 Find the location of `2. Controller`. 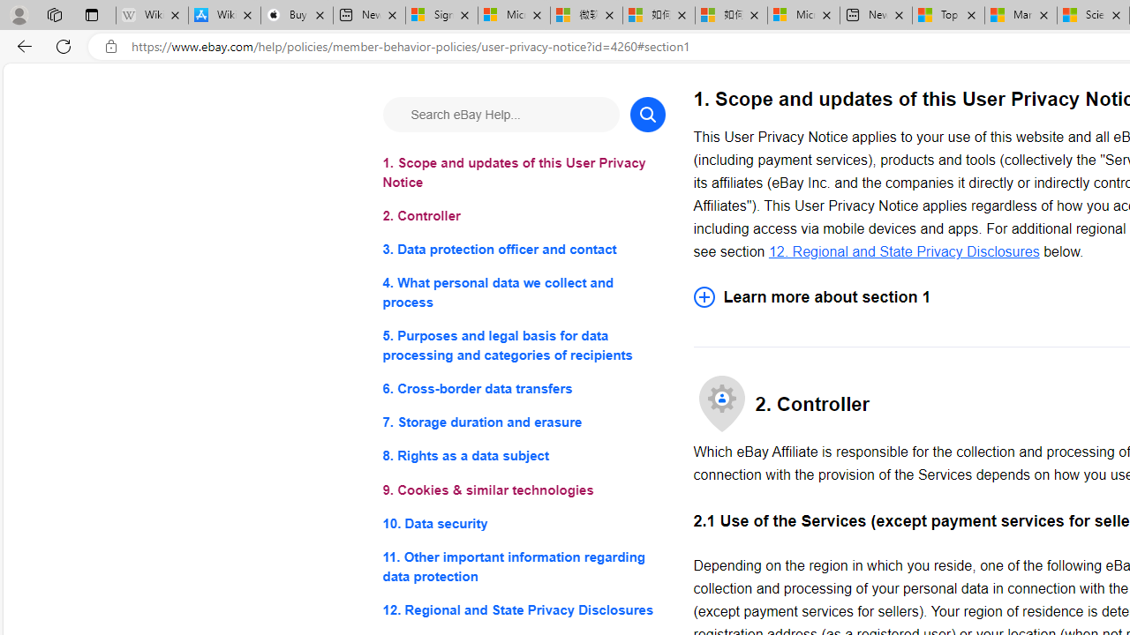

2. Controller is located at coordinates (523, 217).